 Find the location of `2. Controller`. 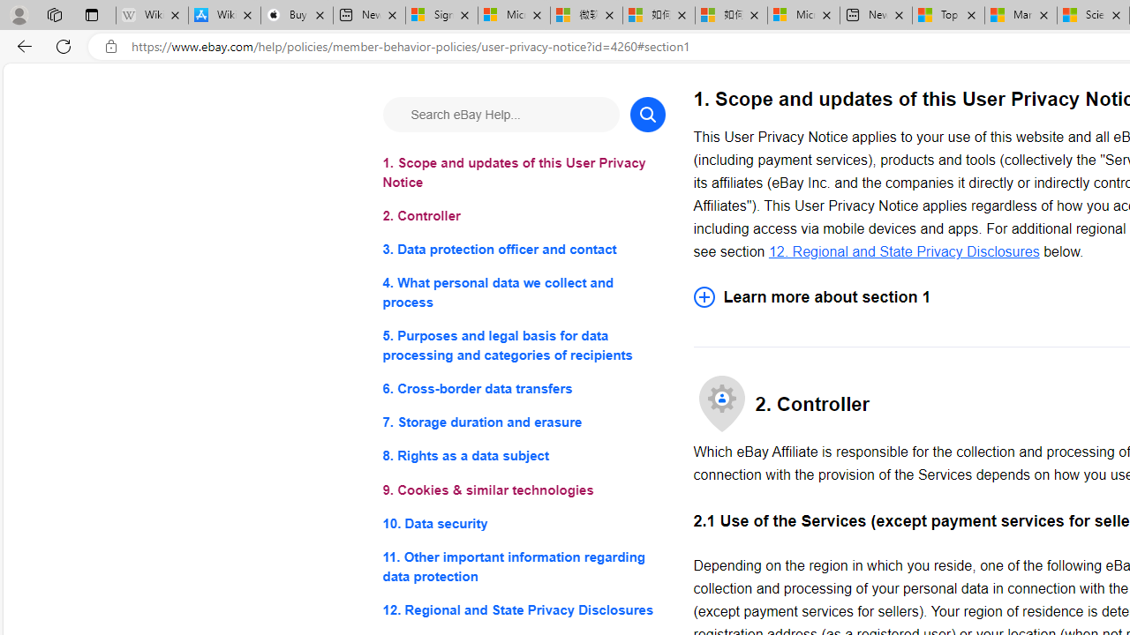

2. Controller is located at coordinates (523, 217).